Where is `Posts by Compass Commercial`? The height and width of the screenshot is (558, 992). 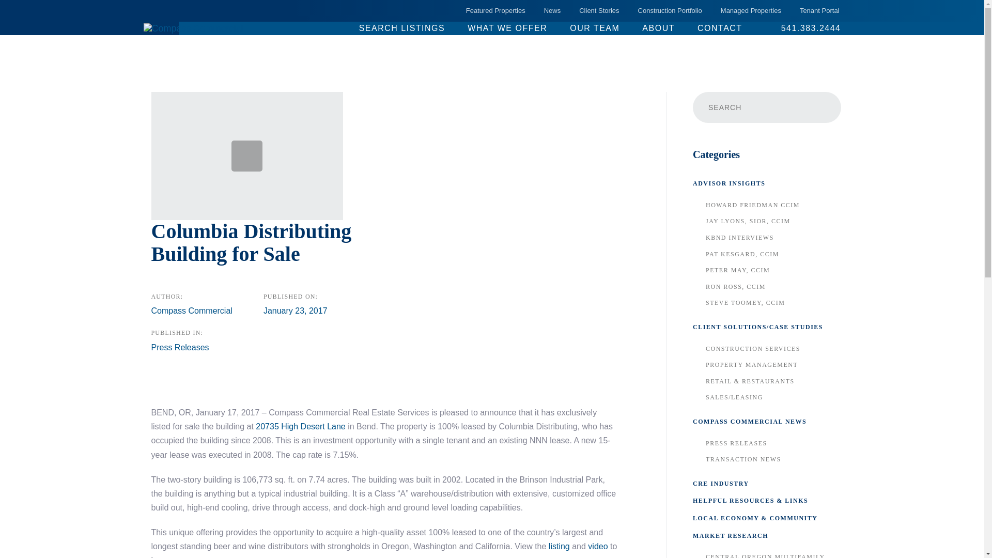
Posts by Compass Commercial is located at coordinates (191, 311).